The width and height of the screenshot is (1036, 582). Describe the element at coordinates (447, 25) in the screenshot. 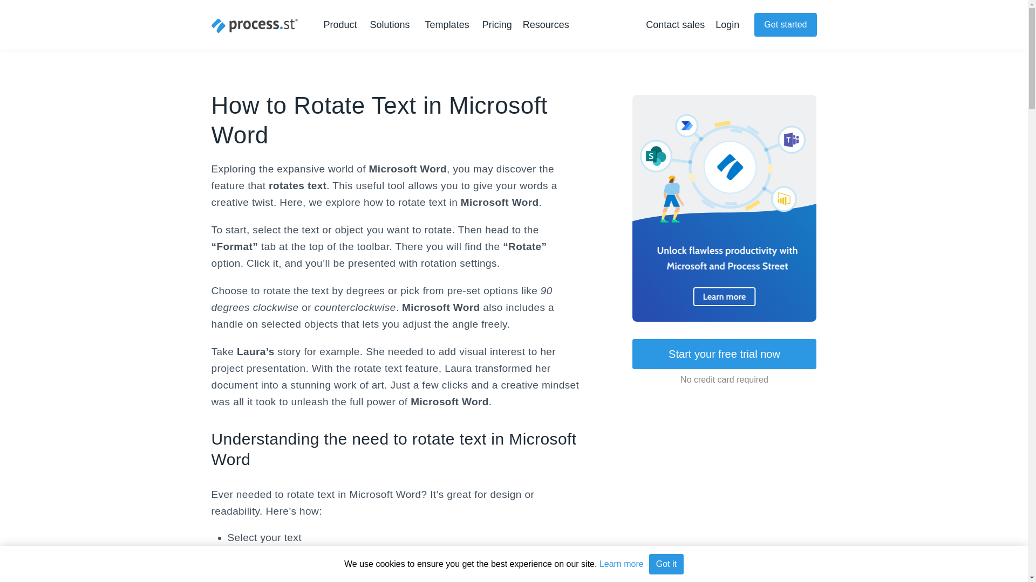

I see `Templates` at that location.